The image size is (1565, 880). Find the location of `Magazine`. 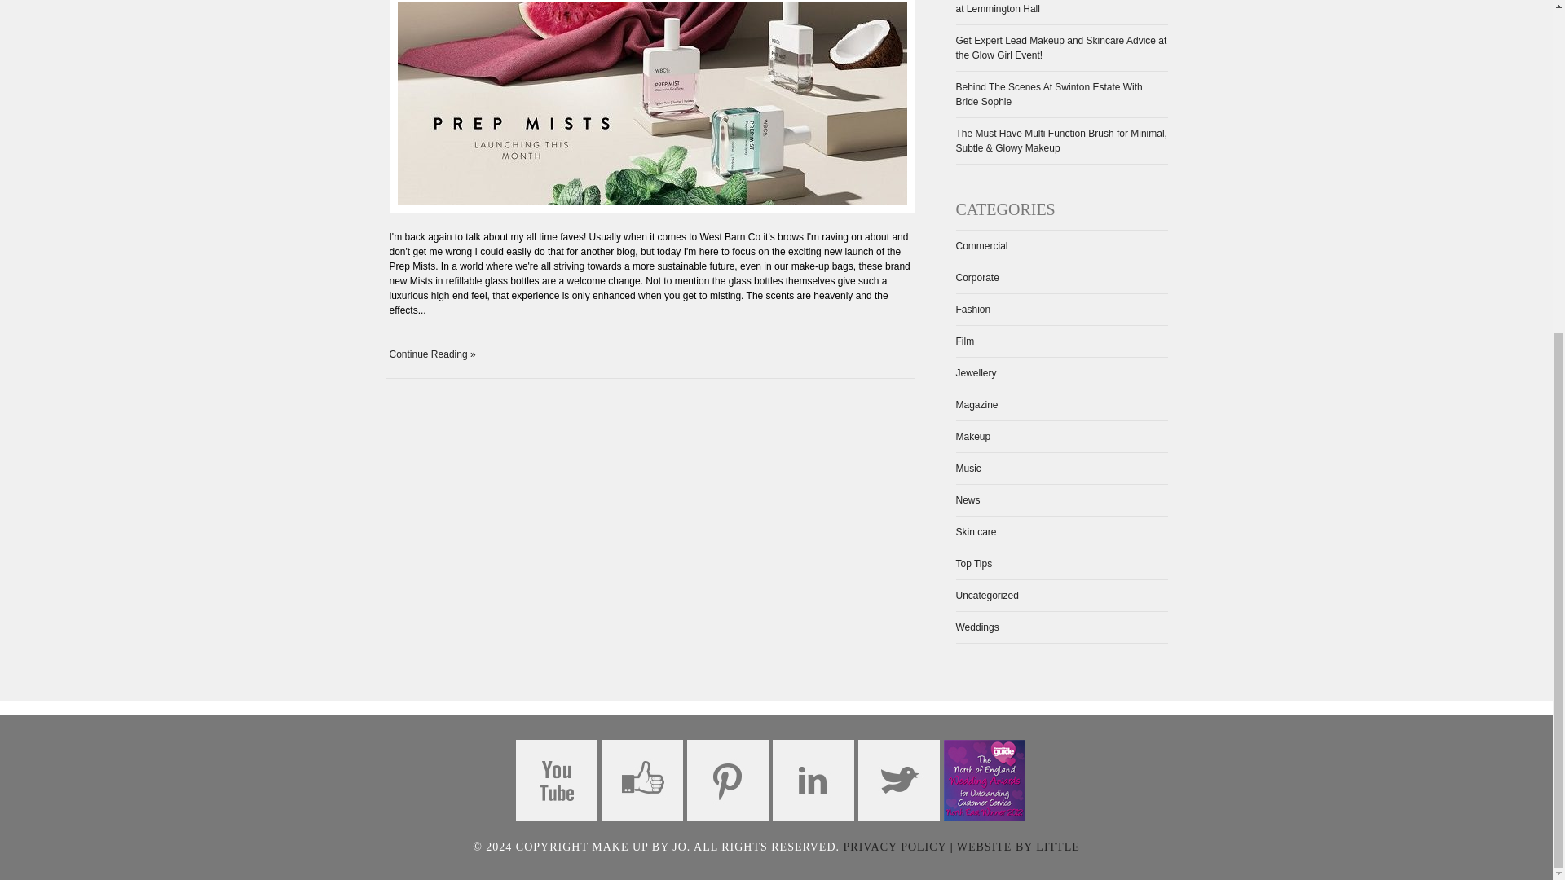

Magazine is located at coordinates (976, 405).